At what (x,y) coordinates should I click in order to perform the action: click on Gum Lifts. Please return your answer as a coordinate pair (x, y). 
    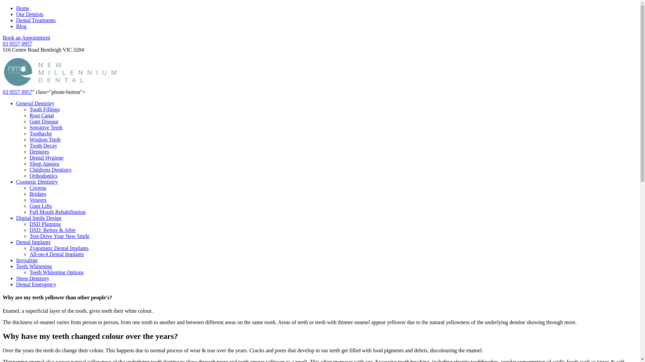
    Looking at the image, I should click on (41, 206).